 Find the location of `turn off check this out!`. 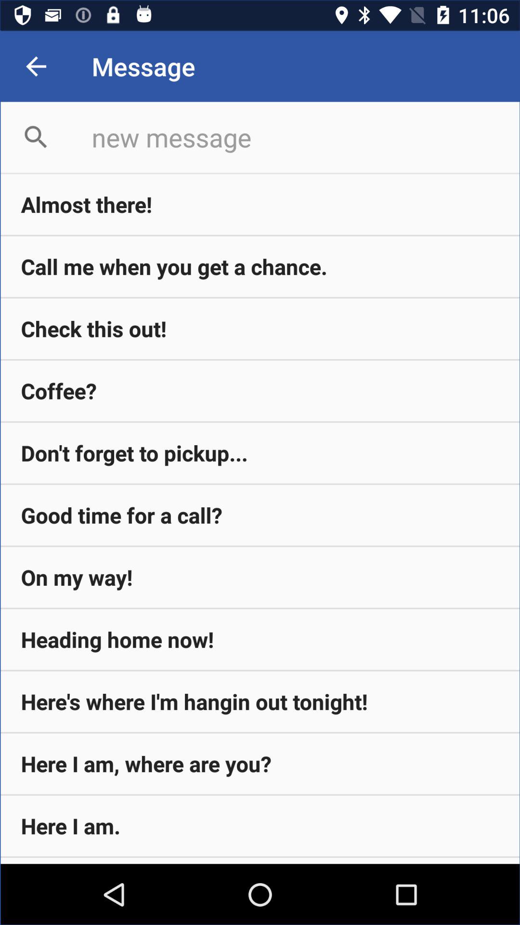

turn off check this out! is located at coordinates (260, 329).